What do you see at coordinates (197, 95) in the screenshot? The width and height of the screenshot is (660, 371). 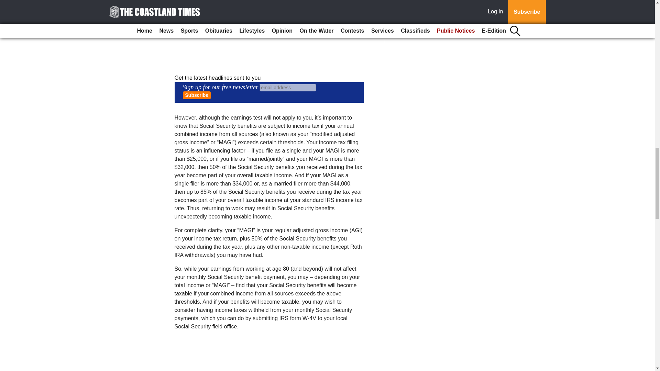 I see `Subscribe` at bounding box center [197, 95].